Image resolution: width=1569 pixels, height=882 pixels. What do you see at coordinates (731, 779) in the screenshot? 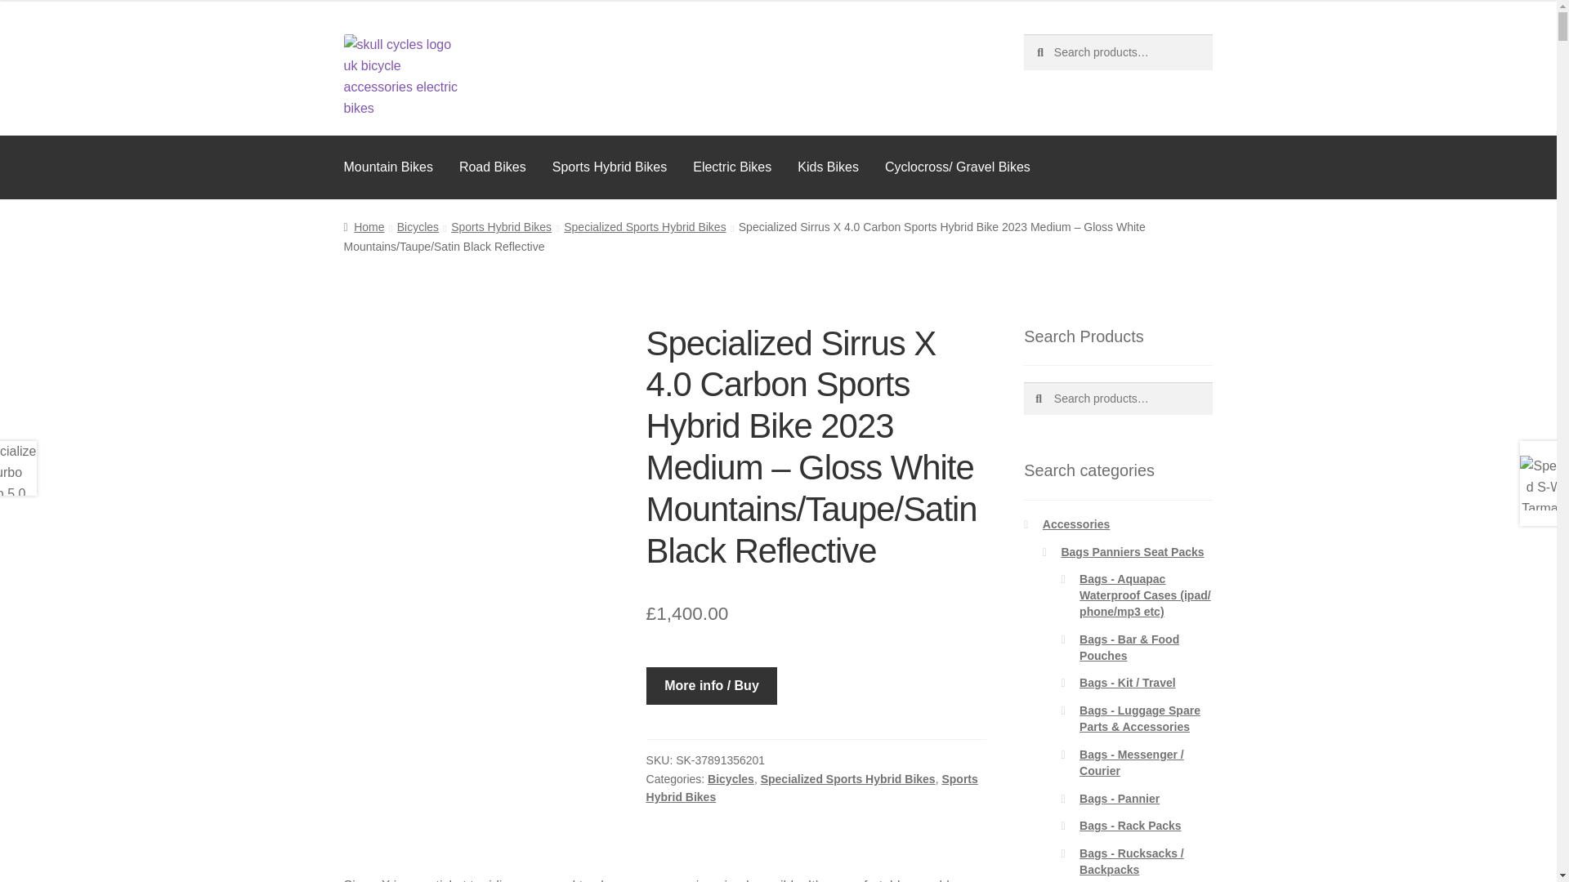
I see `Bicycles` at bounding box center [731, 779].